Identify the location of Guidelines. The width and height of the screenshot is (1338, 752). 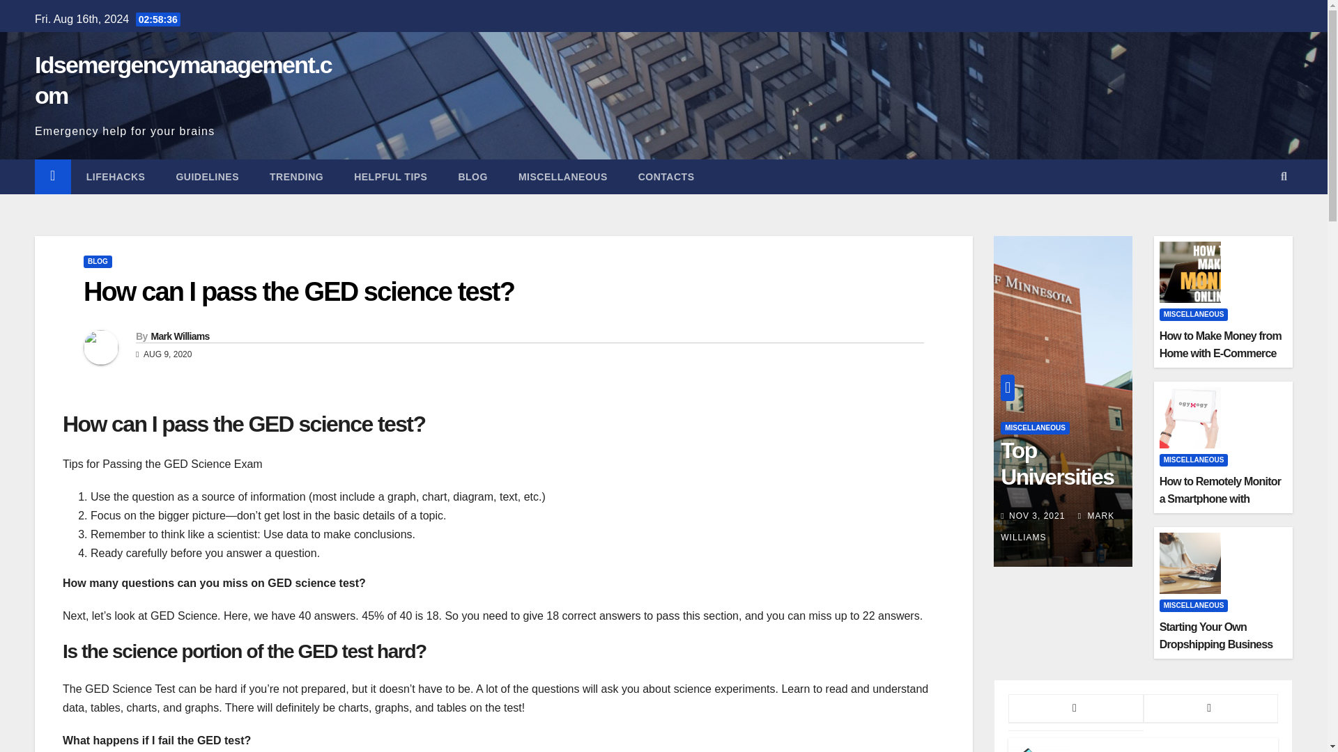
(207, 176).